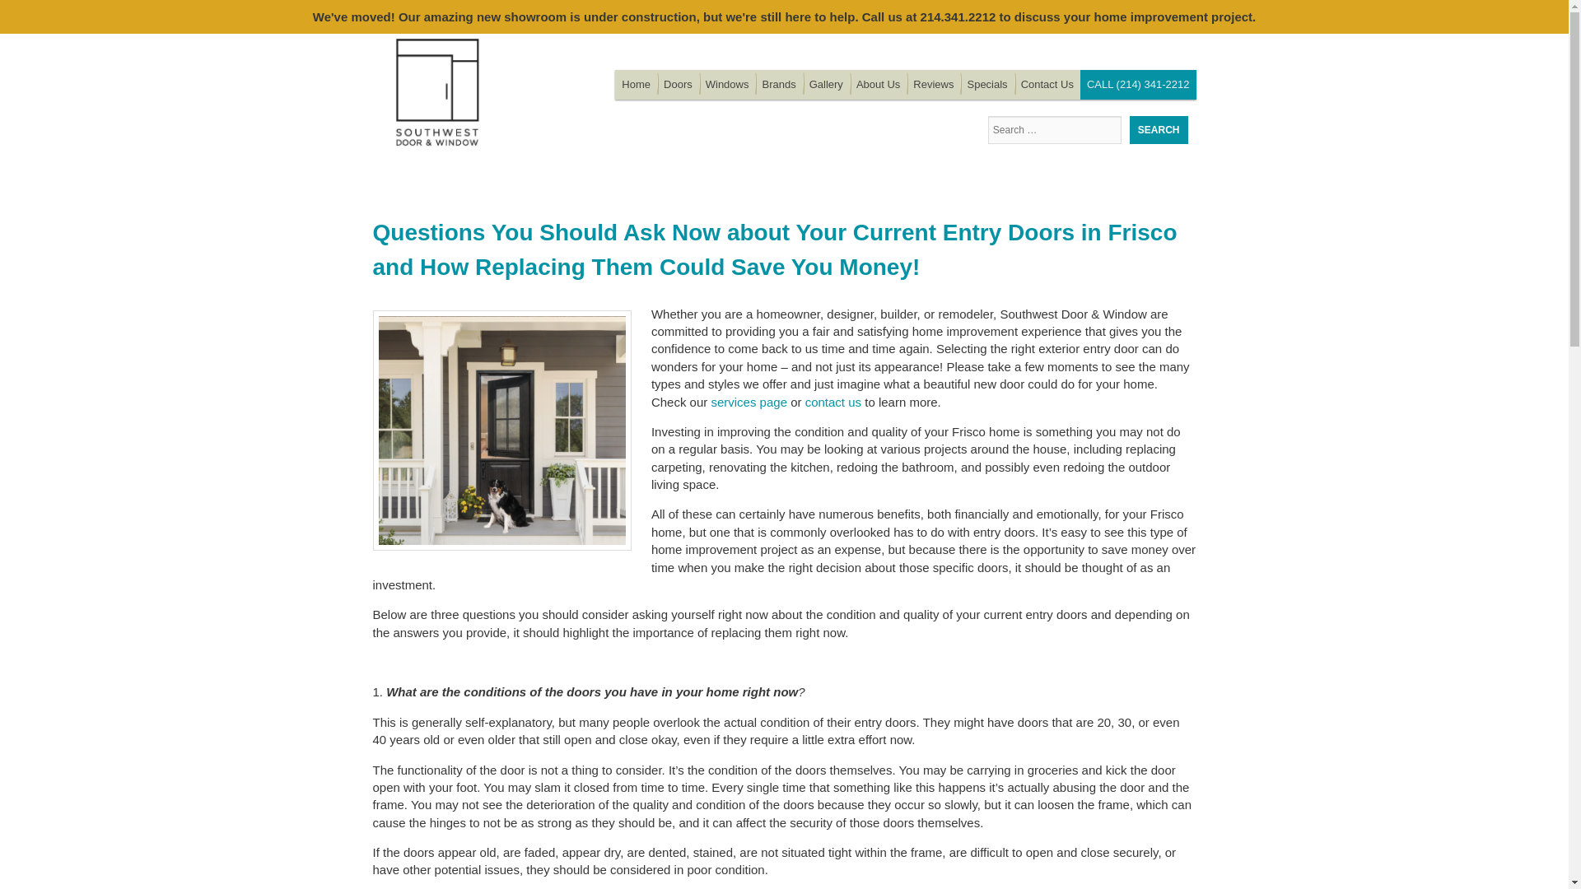 The width and height of the screenshot is (1581, 889). What do you see at coordinates (932, 84) in the screenshot?
I see `Reviews` at bounding box center [932, 84].